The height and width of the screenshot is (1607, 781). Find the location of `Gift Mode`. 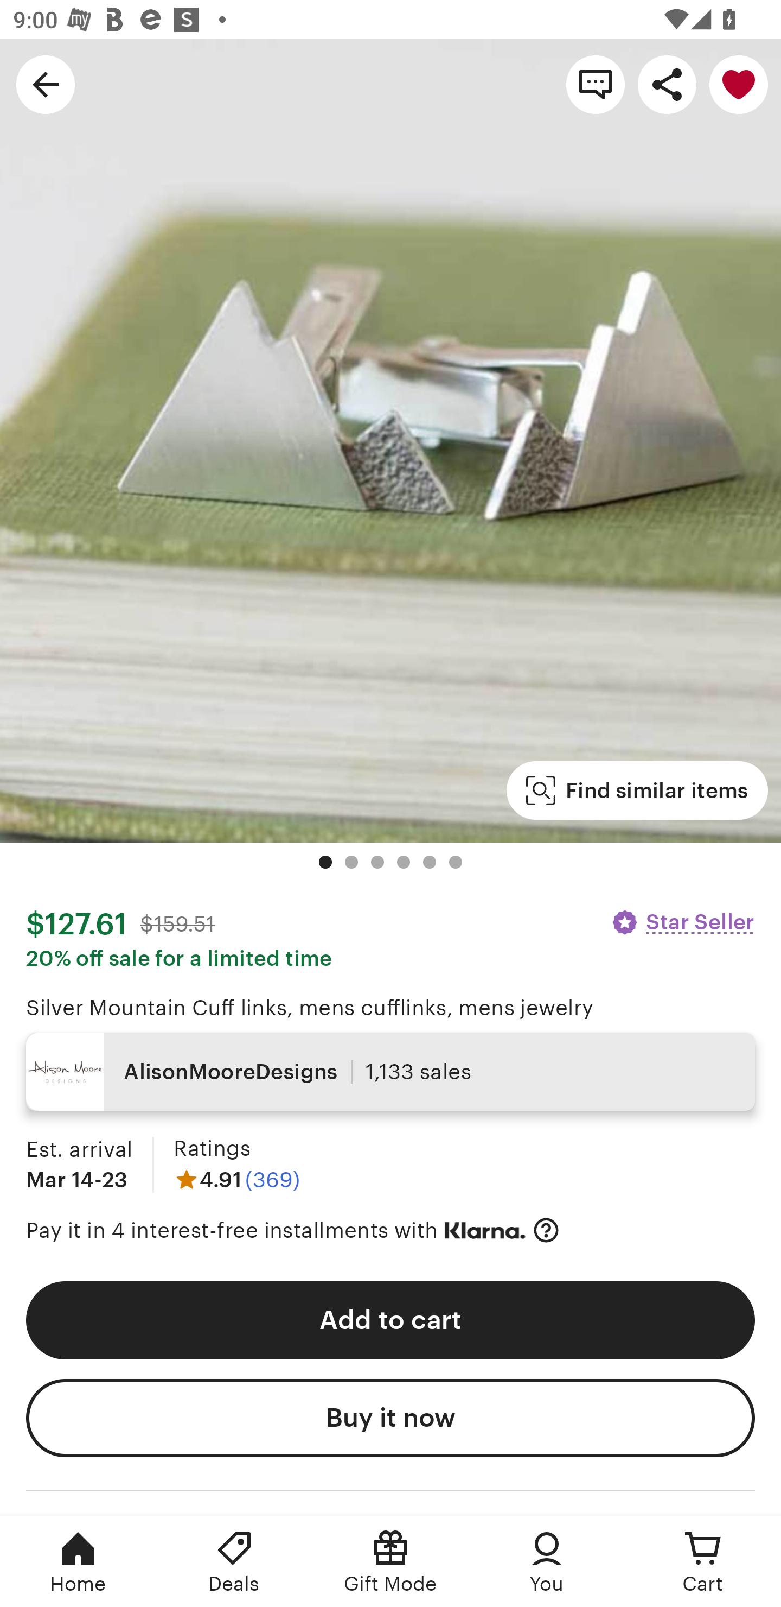

Gift Mode is located at coordinates (390, 1561).